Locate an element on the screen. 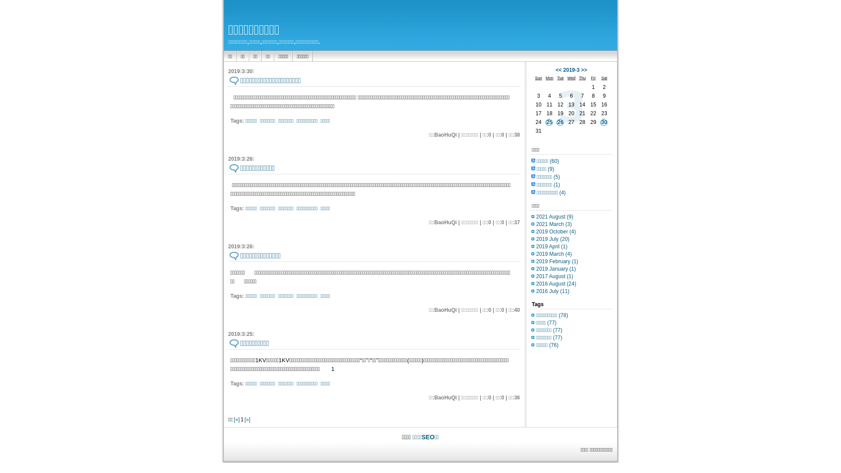 The height and width of the screenshot is (473, 841). 2021 March (3) is located at coordinates (554, 224).